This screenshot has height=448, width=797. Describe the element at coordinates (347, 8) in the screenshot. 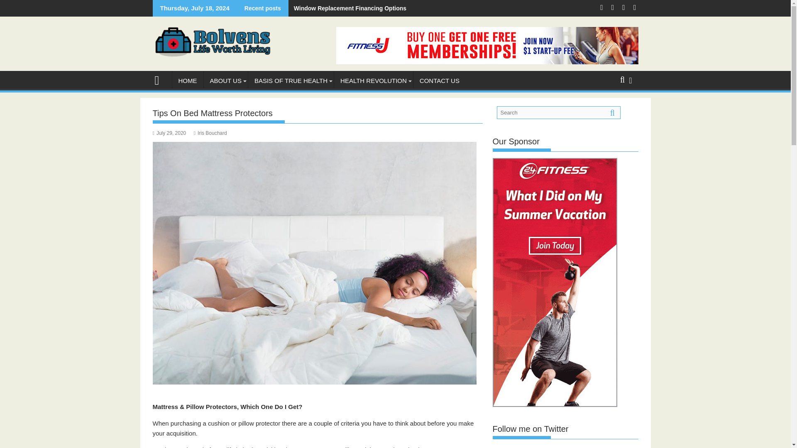

I see `Window Replacement Financing Options` at that location.